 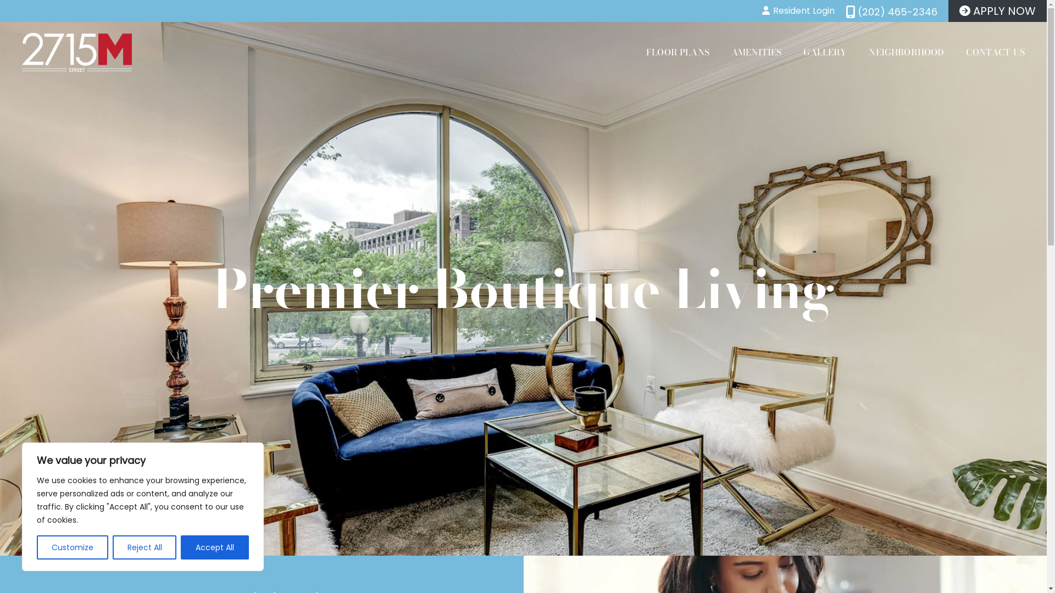 I want to click on Customize, so click(x=73, y=547).